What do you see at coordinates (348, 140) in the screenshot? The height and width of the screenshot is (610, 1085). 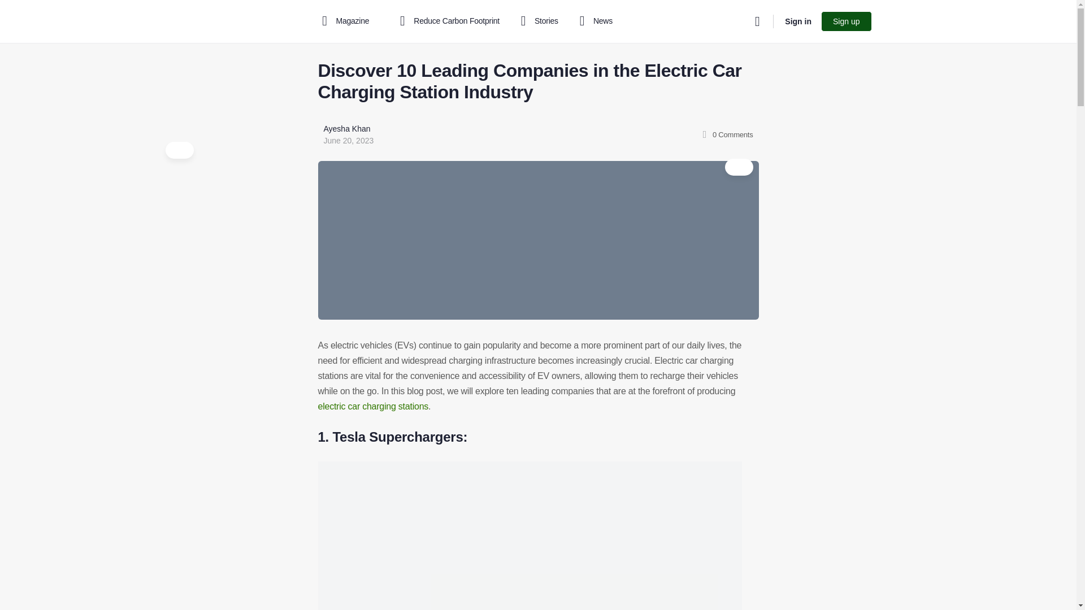 I see `June 20, 2023` at bounding box center [348, 140].